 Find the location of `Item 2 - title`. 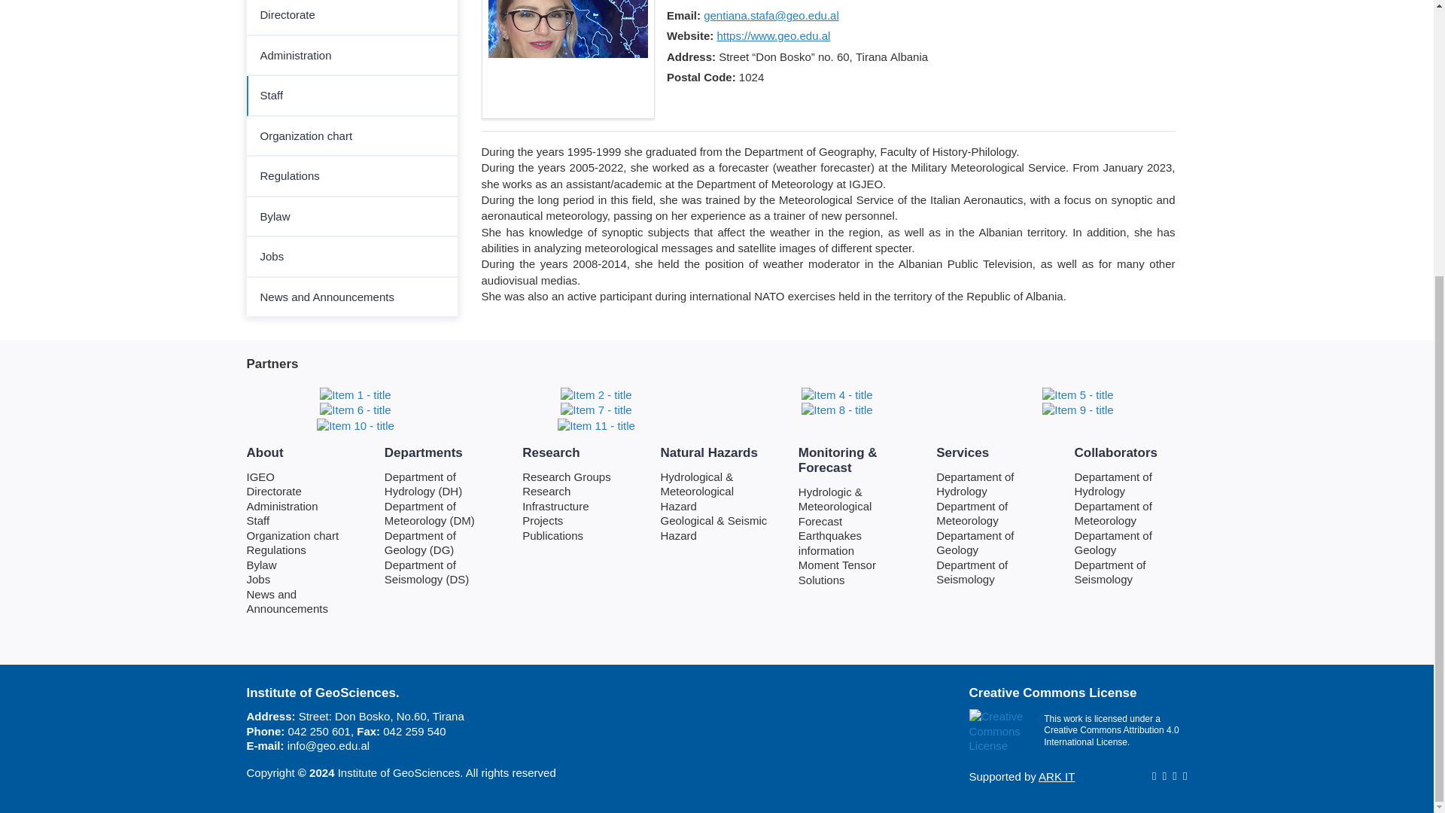

Item 2 - title is located at coordinates (596, 393).